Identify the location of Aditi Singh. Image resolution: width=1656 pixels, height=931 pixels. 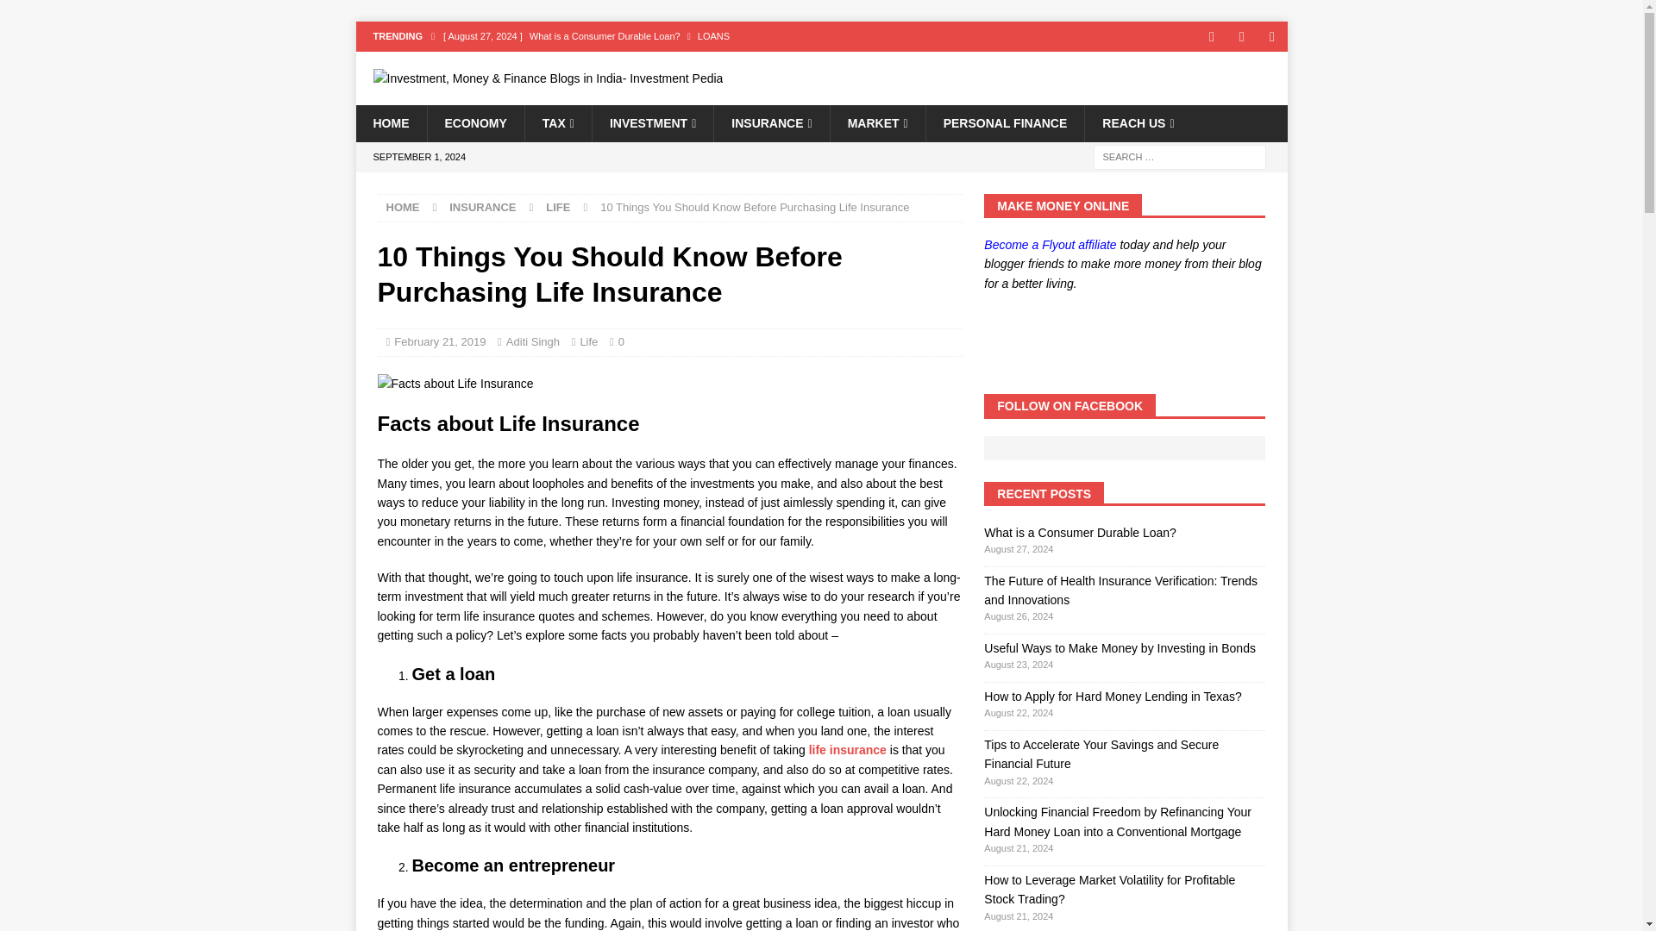
(533, 341).